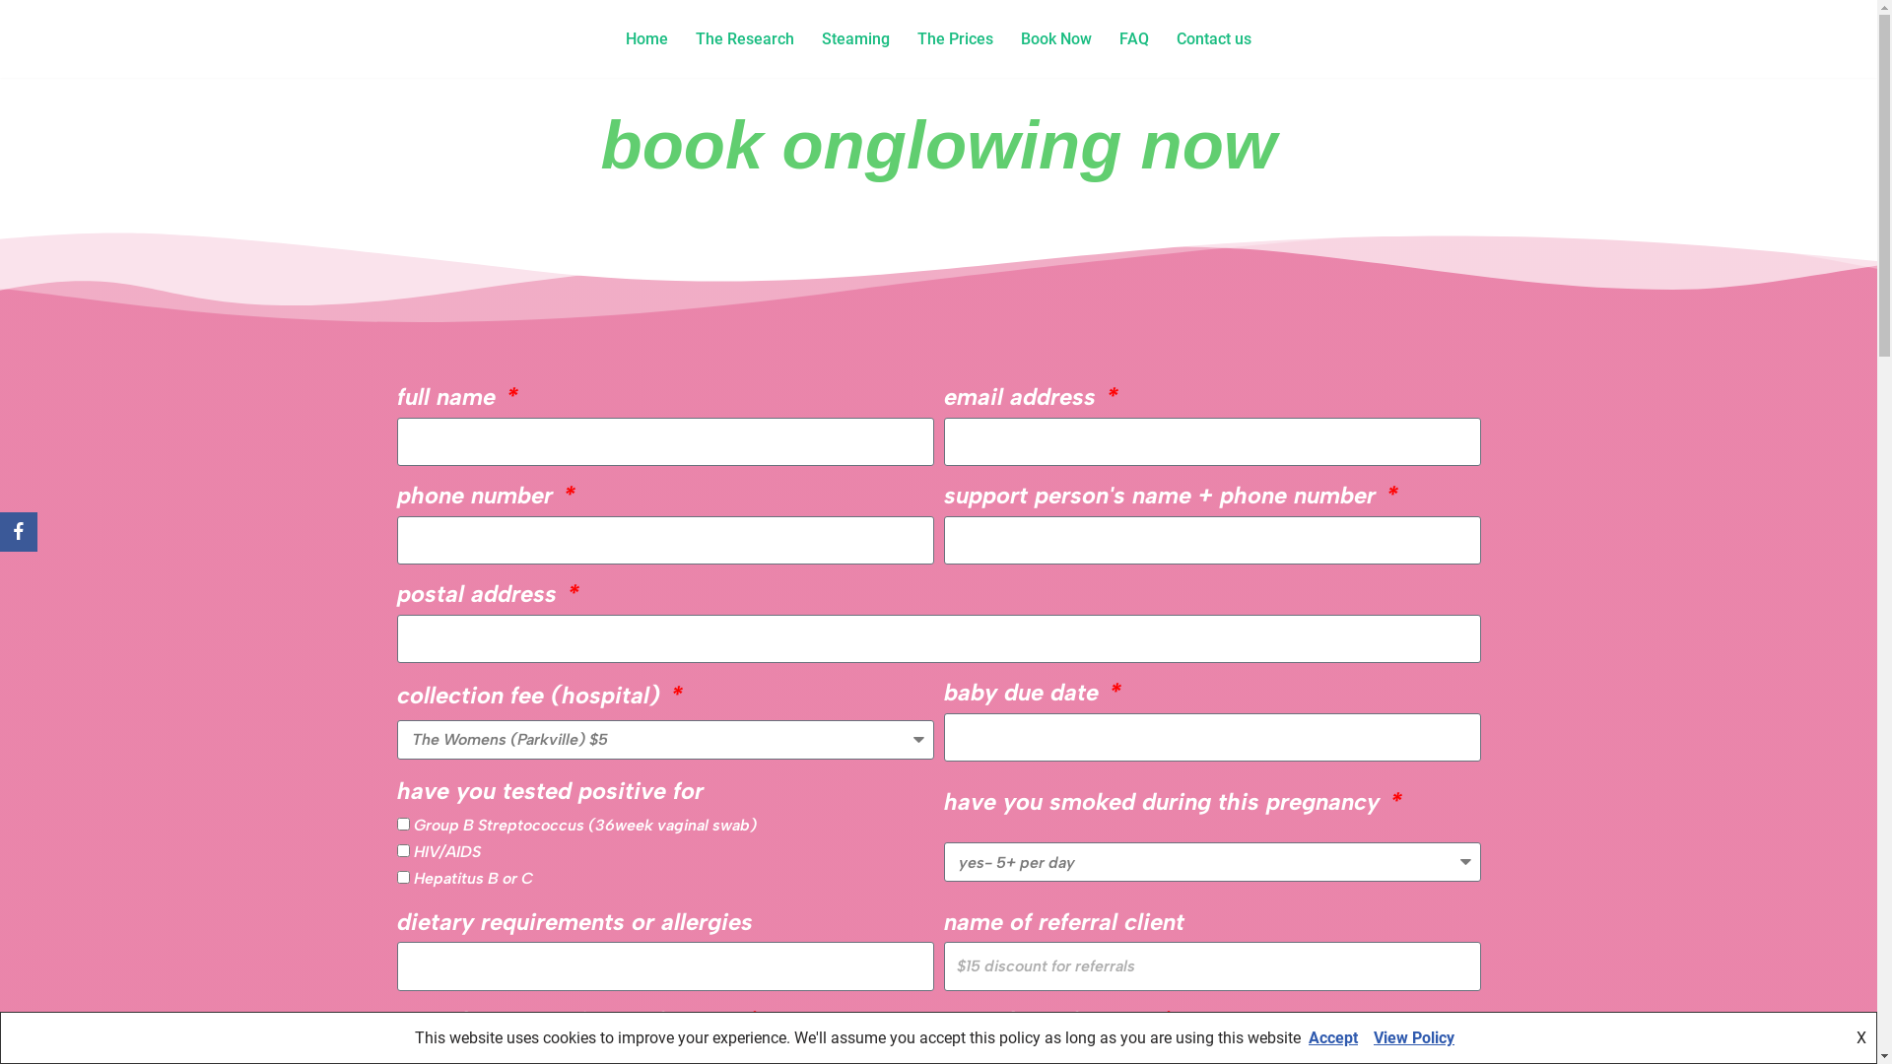 Image resolution: width=1892 pixels, height=1064 pixels. What do you see at coordinates (1056, 39) in the screenshot?
I see `Book Now` at bounding box center [1056, 39].